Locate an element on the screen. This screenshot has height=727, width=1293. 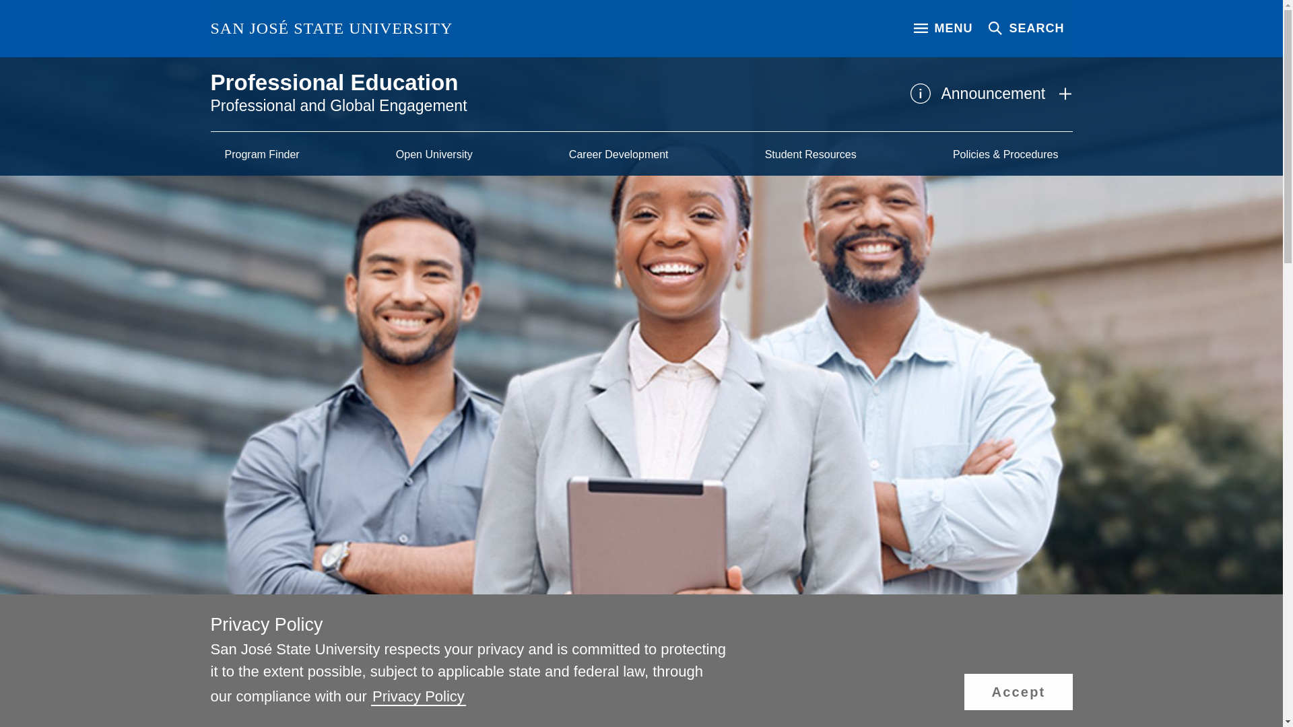
MENU is located at coordinates (943, 28).